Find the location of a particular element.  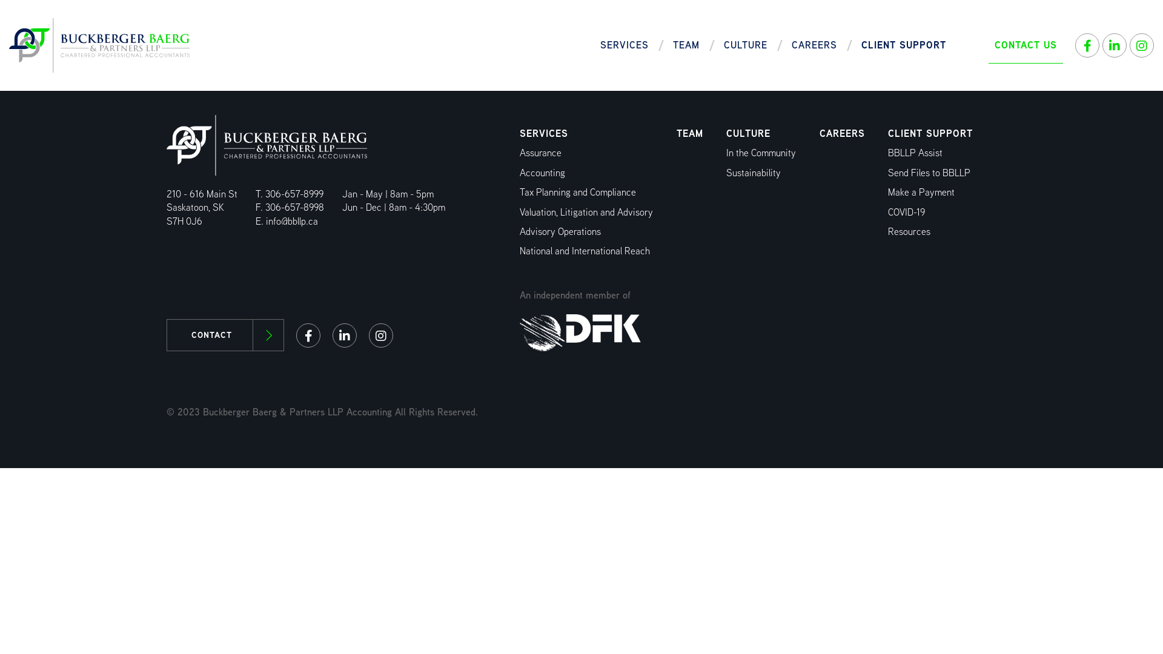

CONTACT US is located at coordinates (1026, 45).